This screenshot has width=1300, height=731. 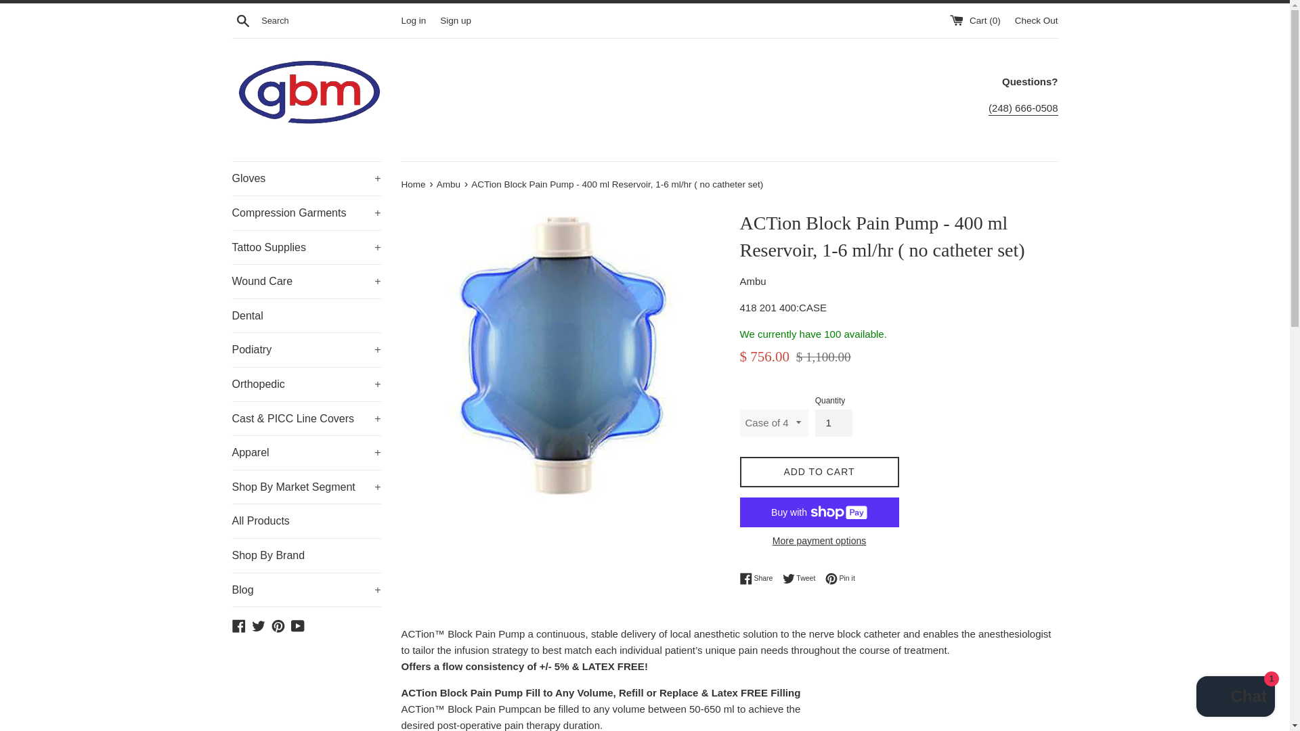 What do you see at coordinates (306, 315) in the screenshot?
I see `Dental` at bounding box center [306, 315].